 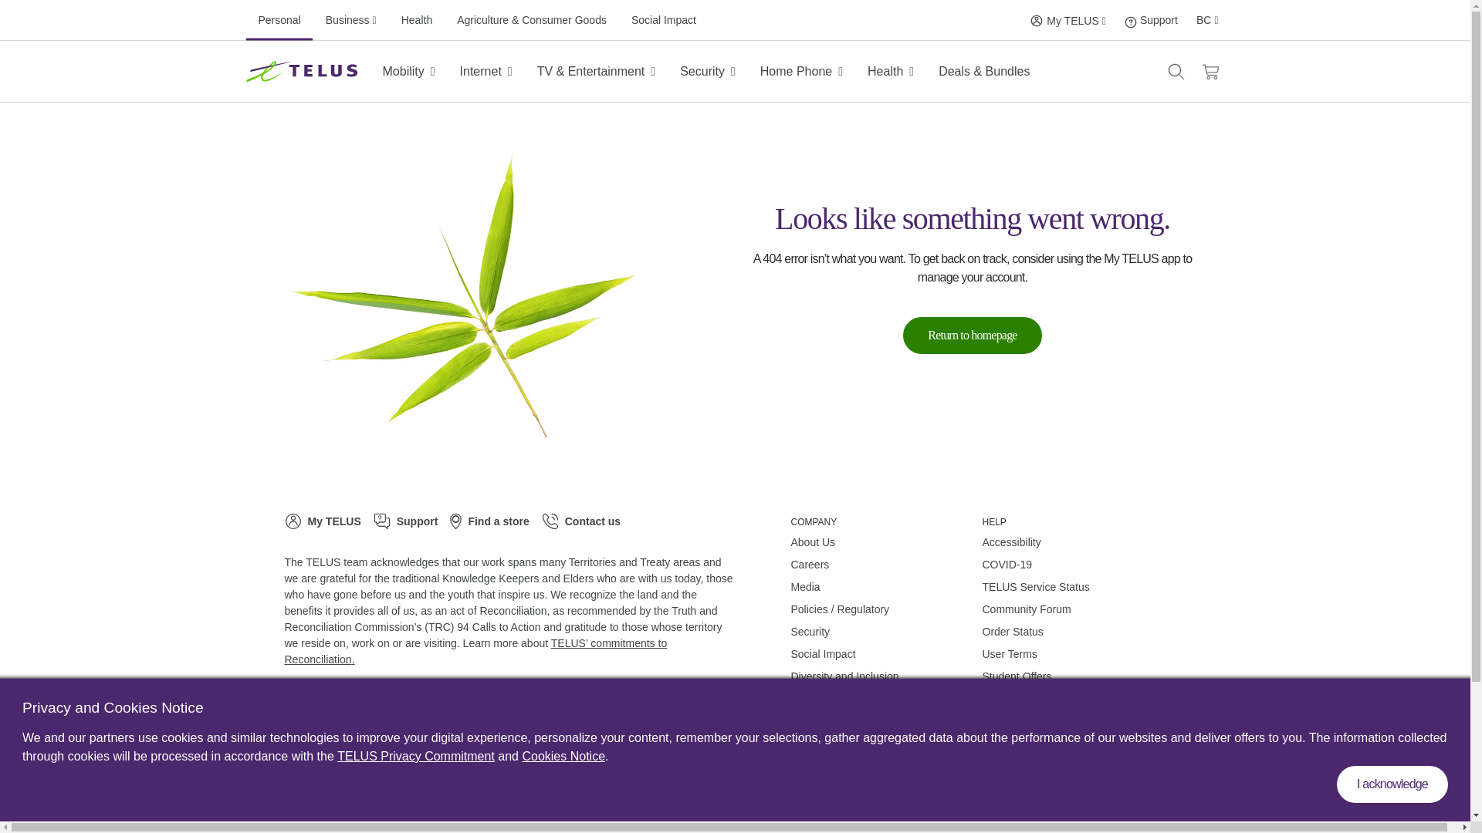 What do you see at coordinates (1130, 22) in the screenshot?
I see `Support` at bounding box center [1130, 22].